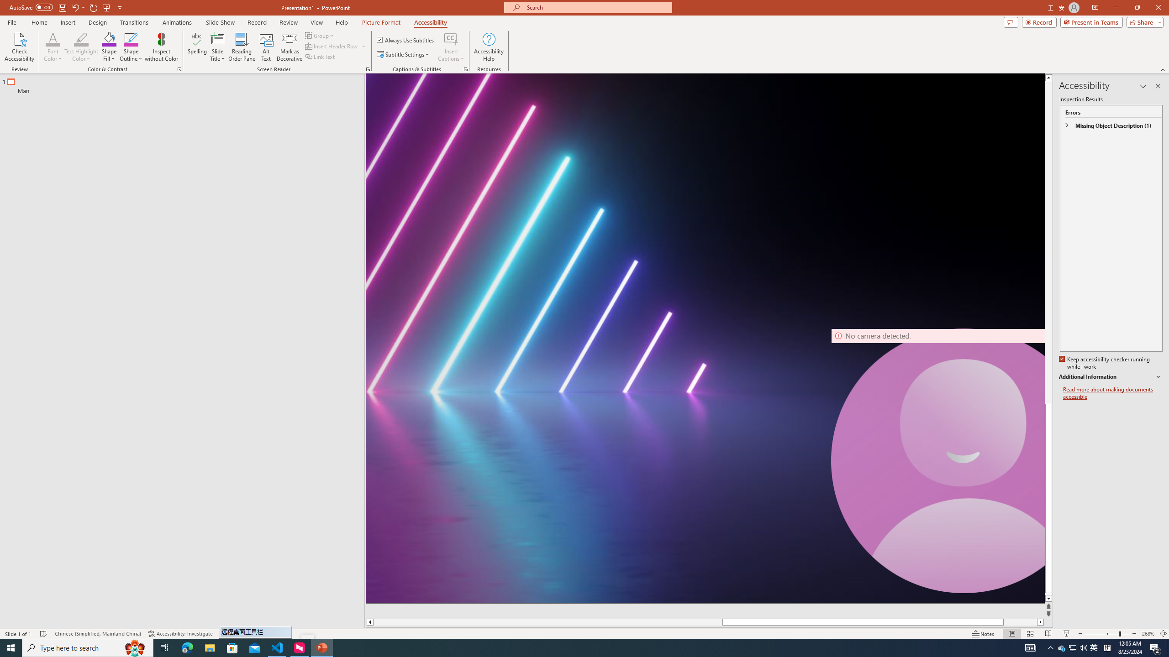 The width and height of the screenshot is (1169, 657). I want to click on Slide Title, so click(218, 39).